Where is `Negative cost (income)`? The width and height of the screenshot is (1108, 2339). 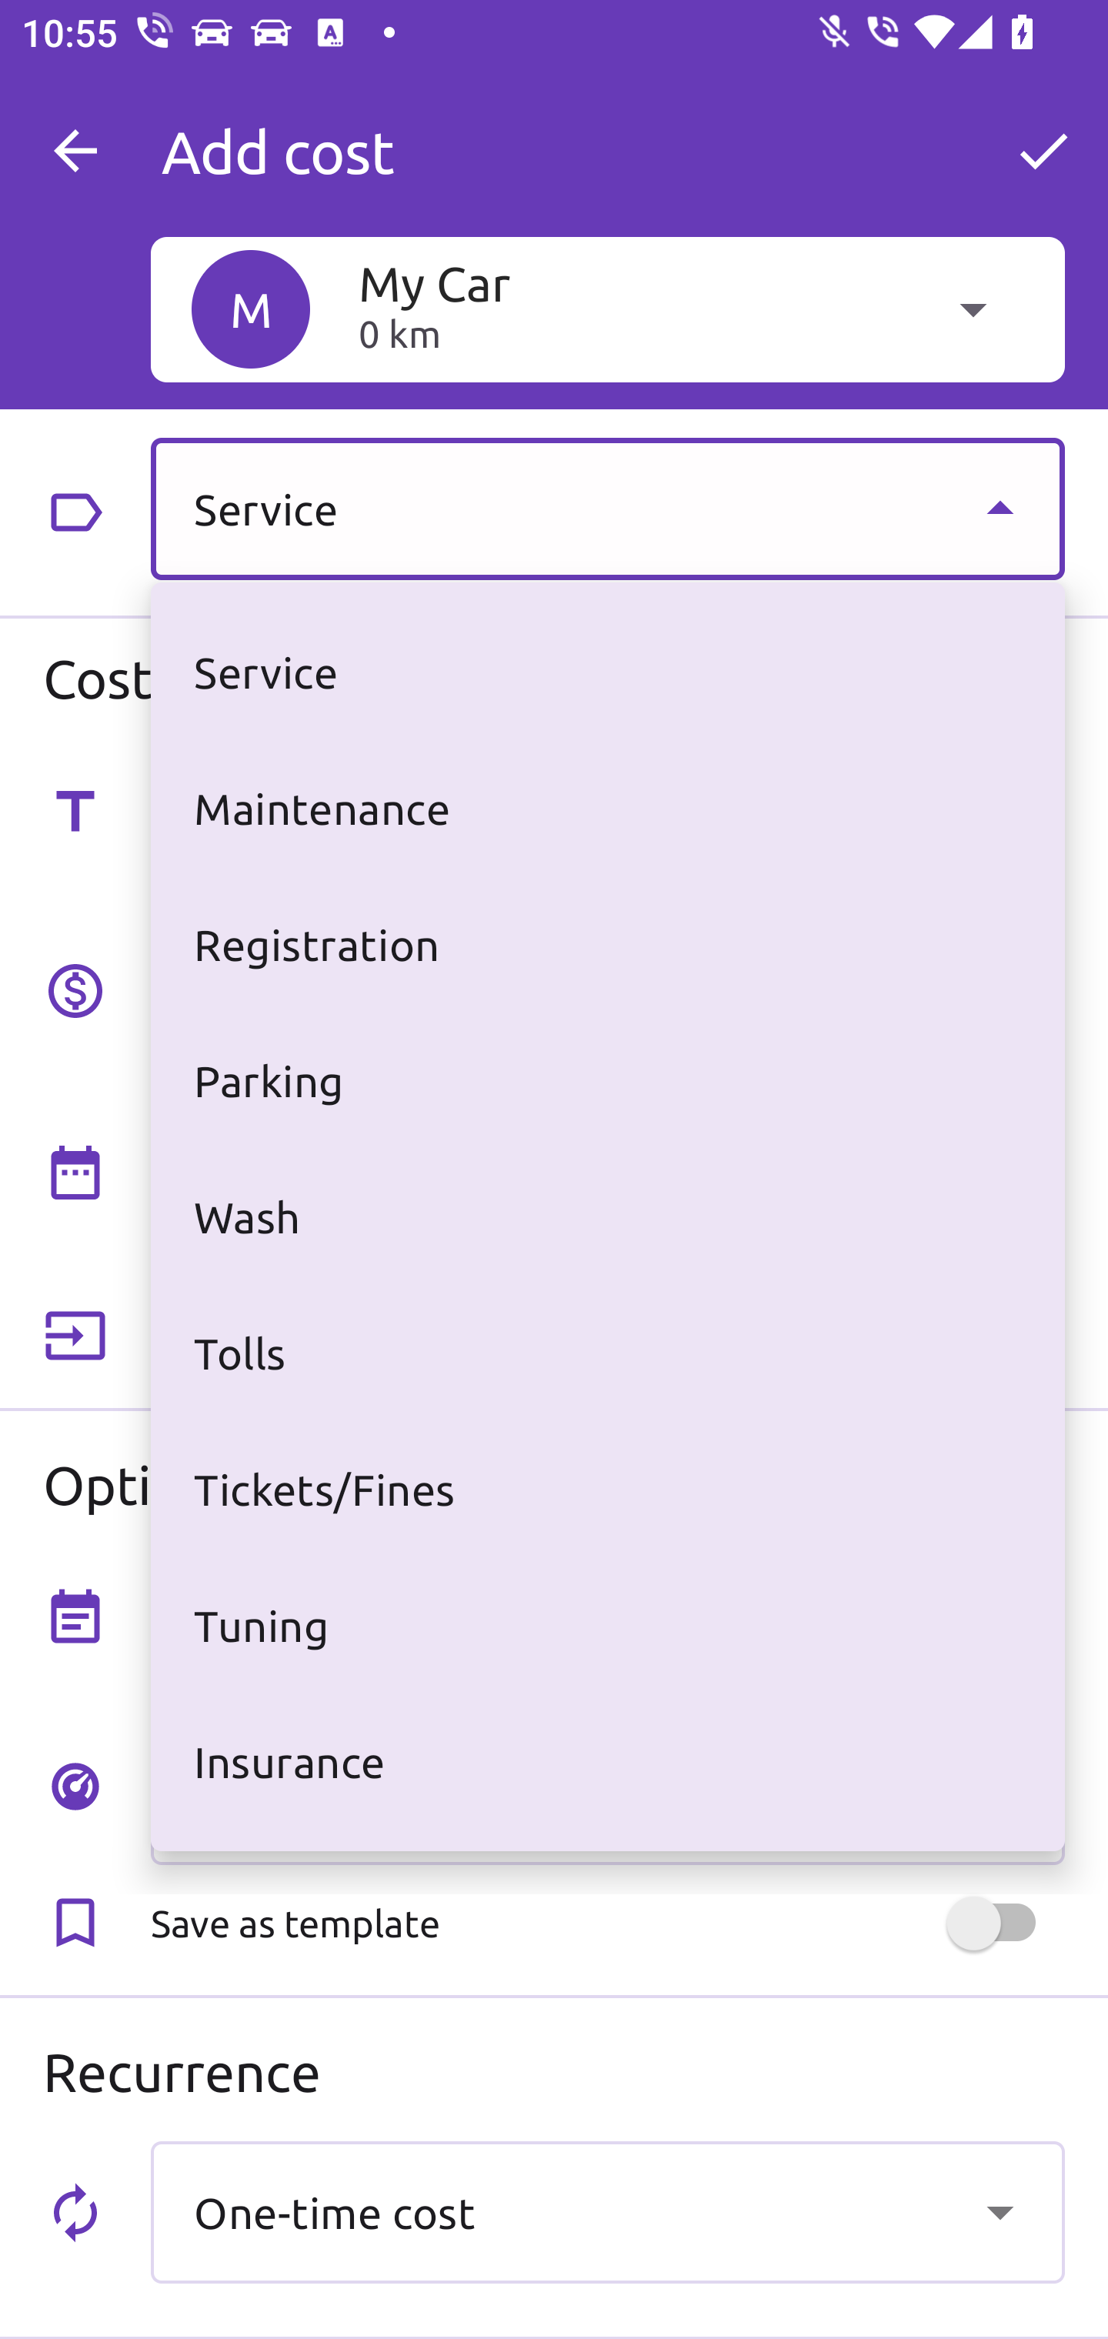 Negative cost (income) is located at coordinates (607, 1336).